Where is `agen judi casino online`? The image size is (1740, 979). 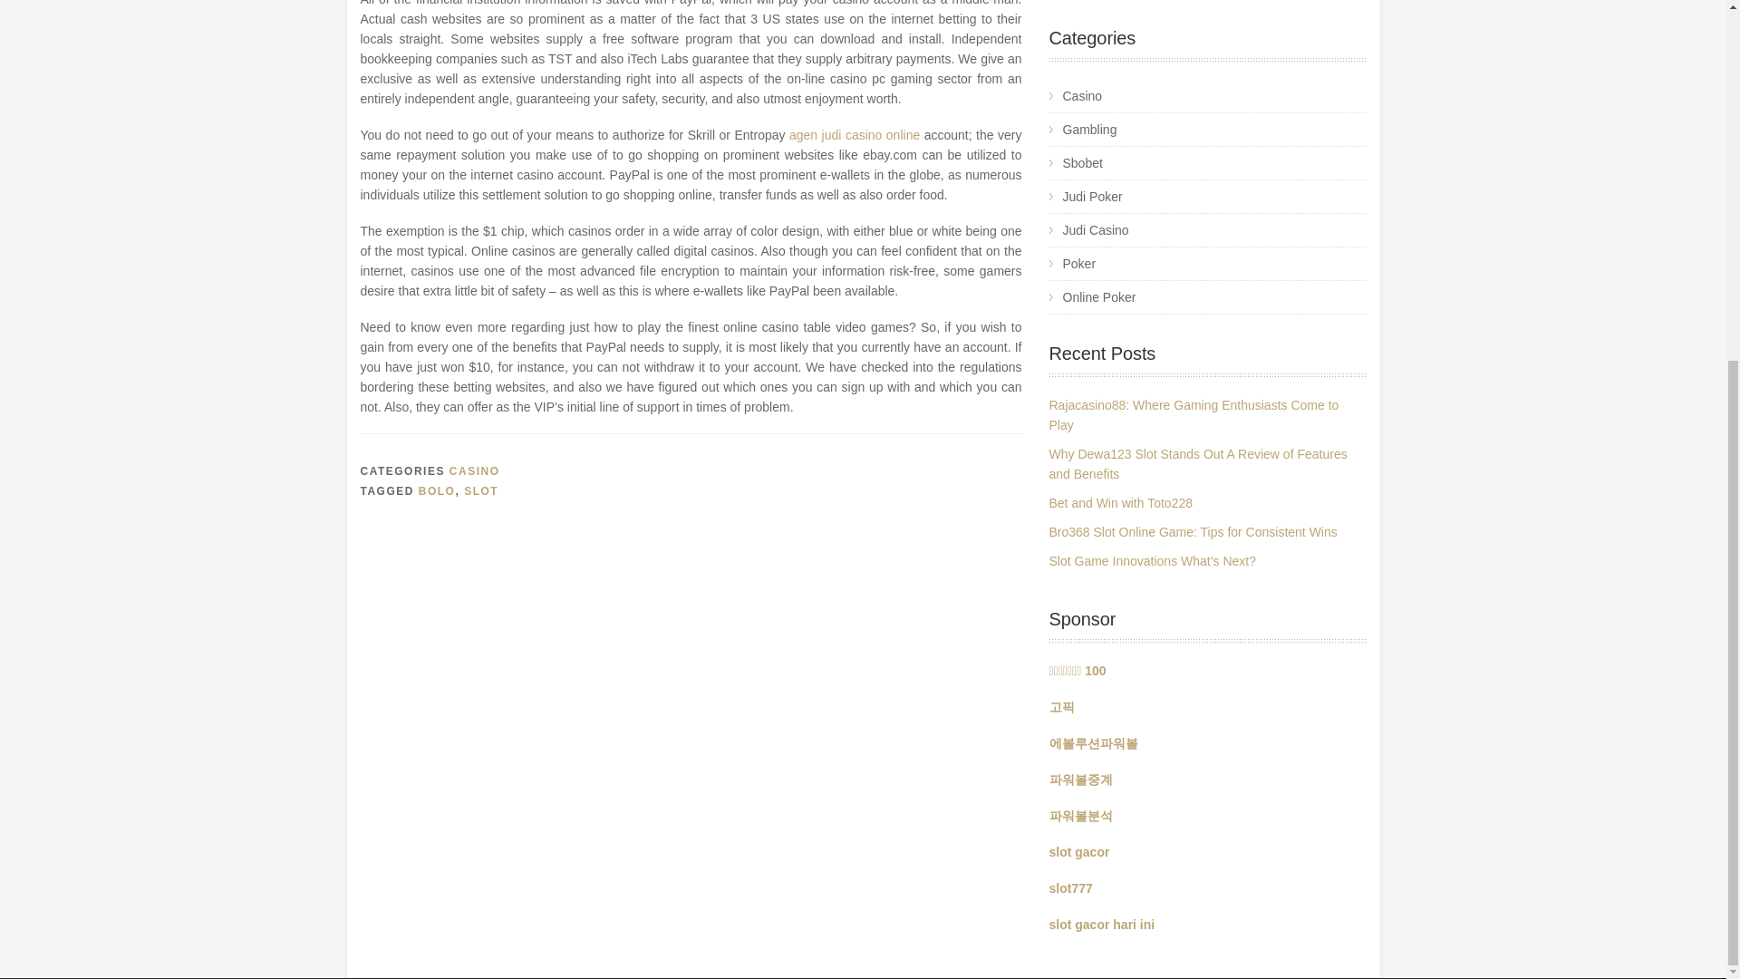
agen judi casino online is located at coordinates (856, 134).